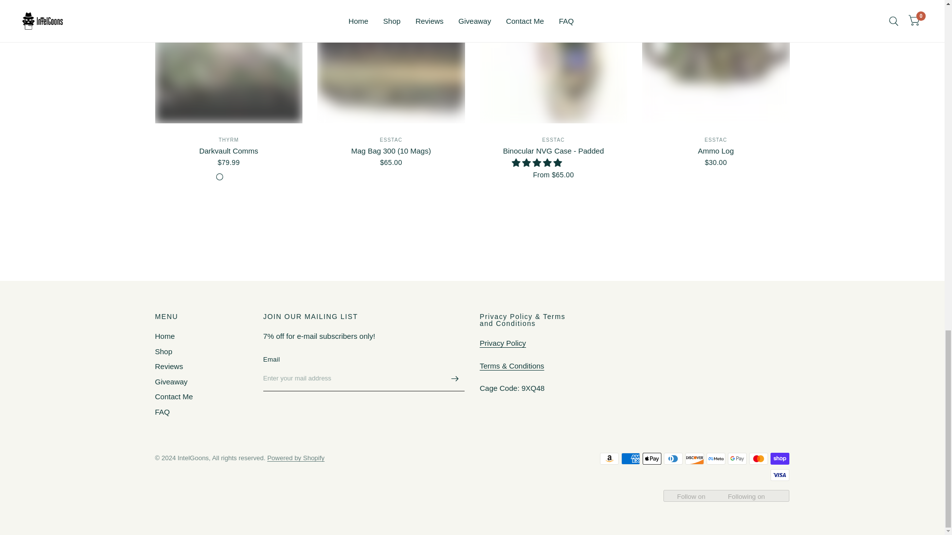  What do you see at coordinates (228, 151) in the screenshot?
I see `Darkvault Comms` at bounding box center [228, 151].